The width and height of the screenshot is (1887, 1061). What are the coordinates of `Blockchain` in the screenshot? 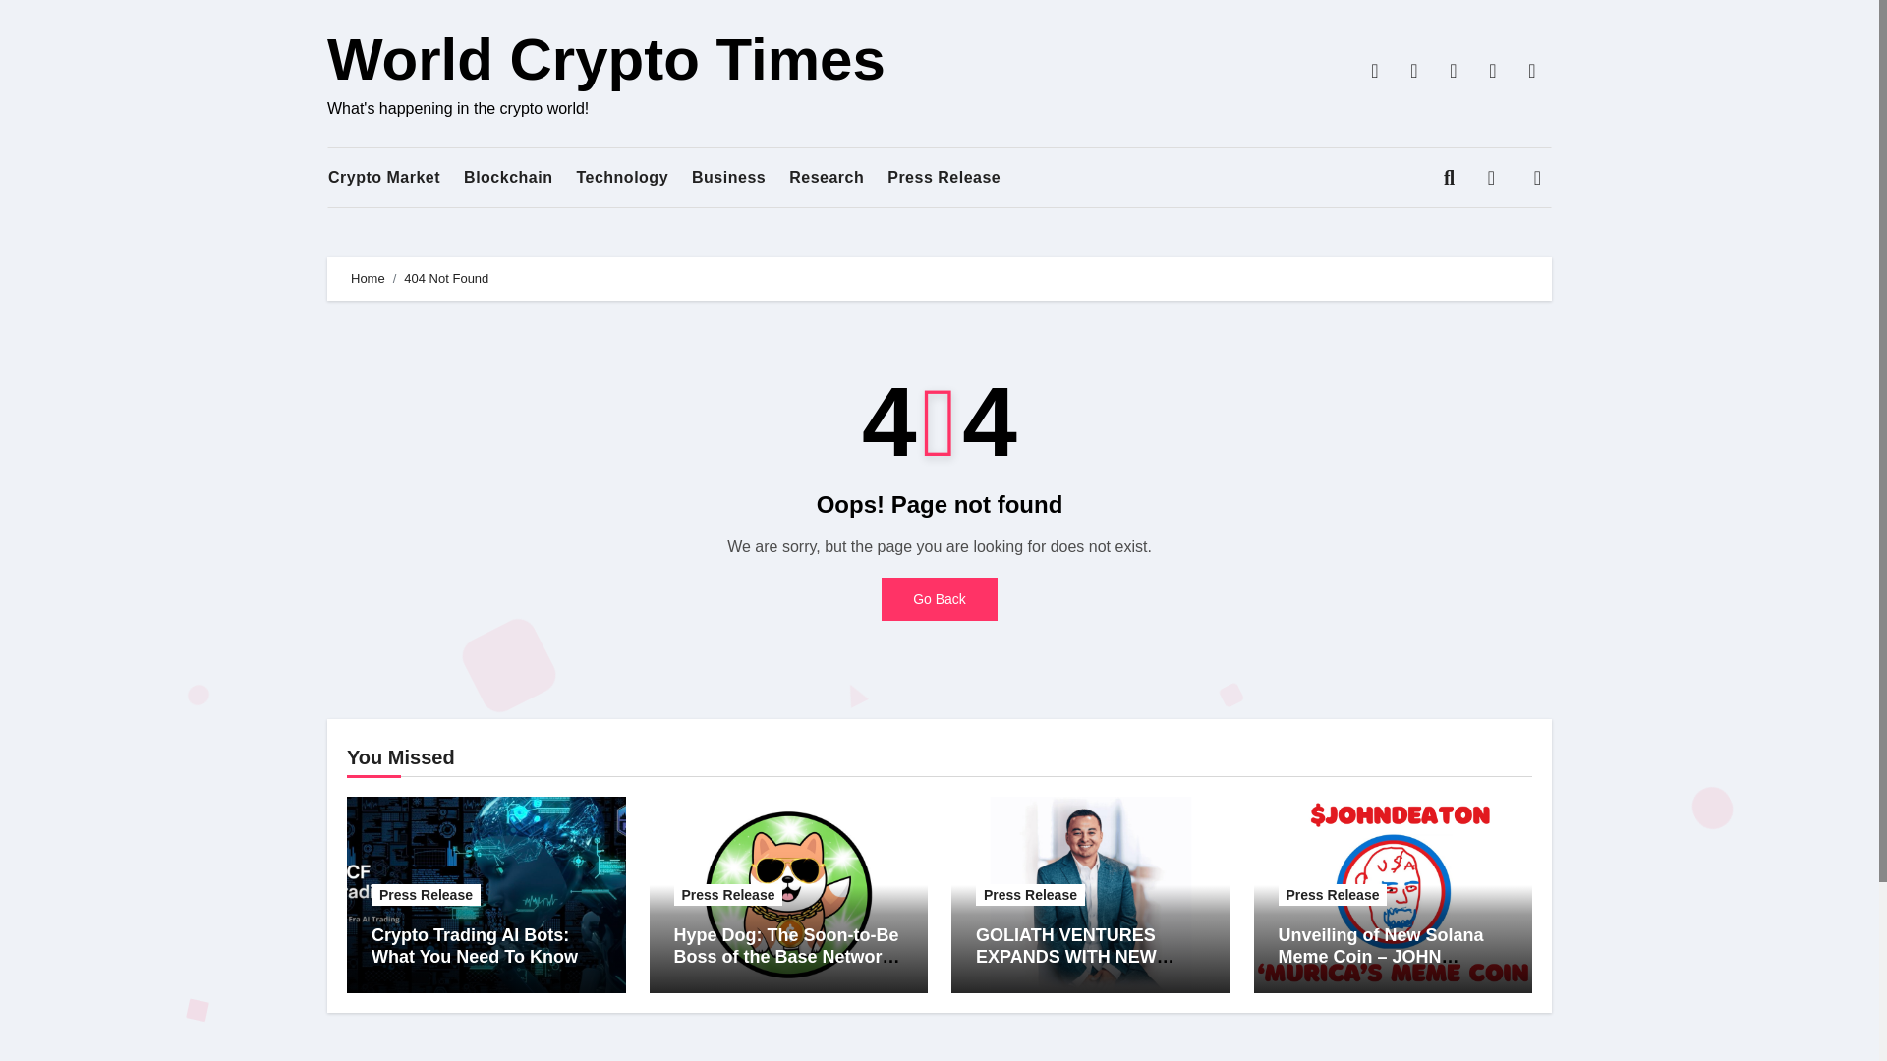 It's located at (508, 178).